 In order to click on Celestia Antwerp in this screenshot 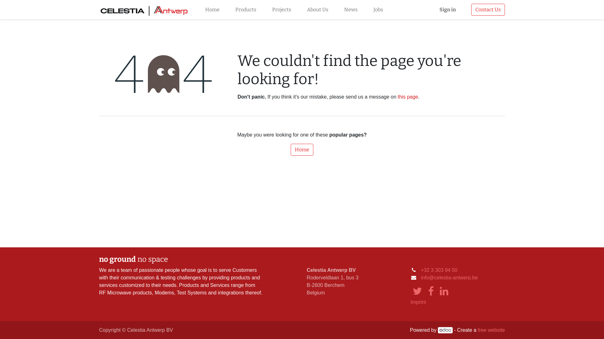, I will do `click(144, 10)`.